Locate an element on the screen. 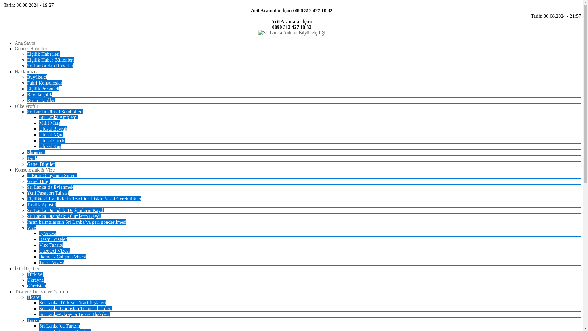 The width and height of the screenshot is (588, 331). Resmi Tatiller is located at coordinates (41, 100).